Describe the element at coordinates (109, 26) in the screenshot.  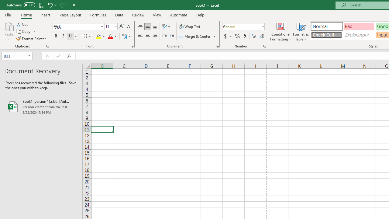
I see `Font Size` at that location.